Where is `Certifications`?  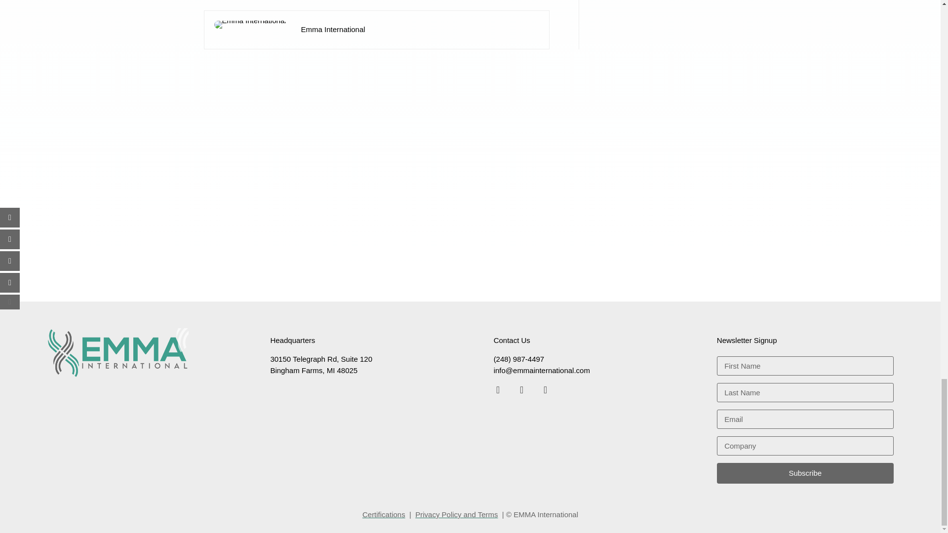
Certifications is located at coordinates (384, 514).